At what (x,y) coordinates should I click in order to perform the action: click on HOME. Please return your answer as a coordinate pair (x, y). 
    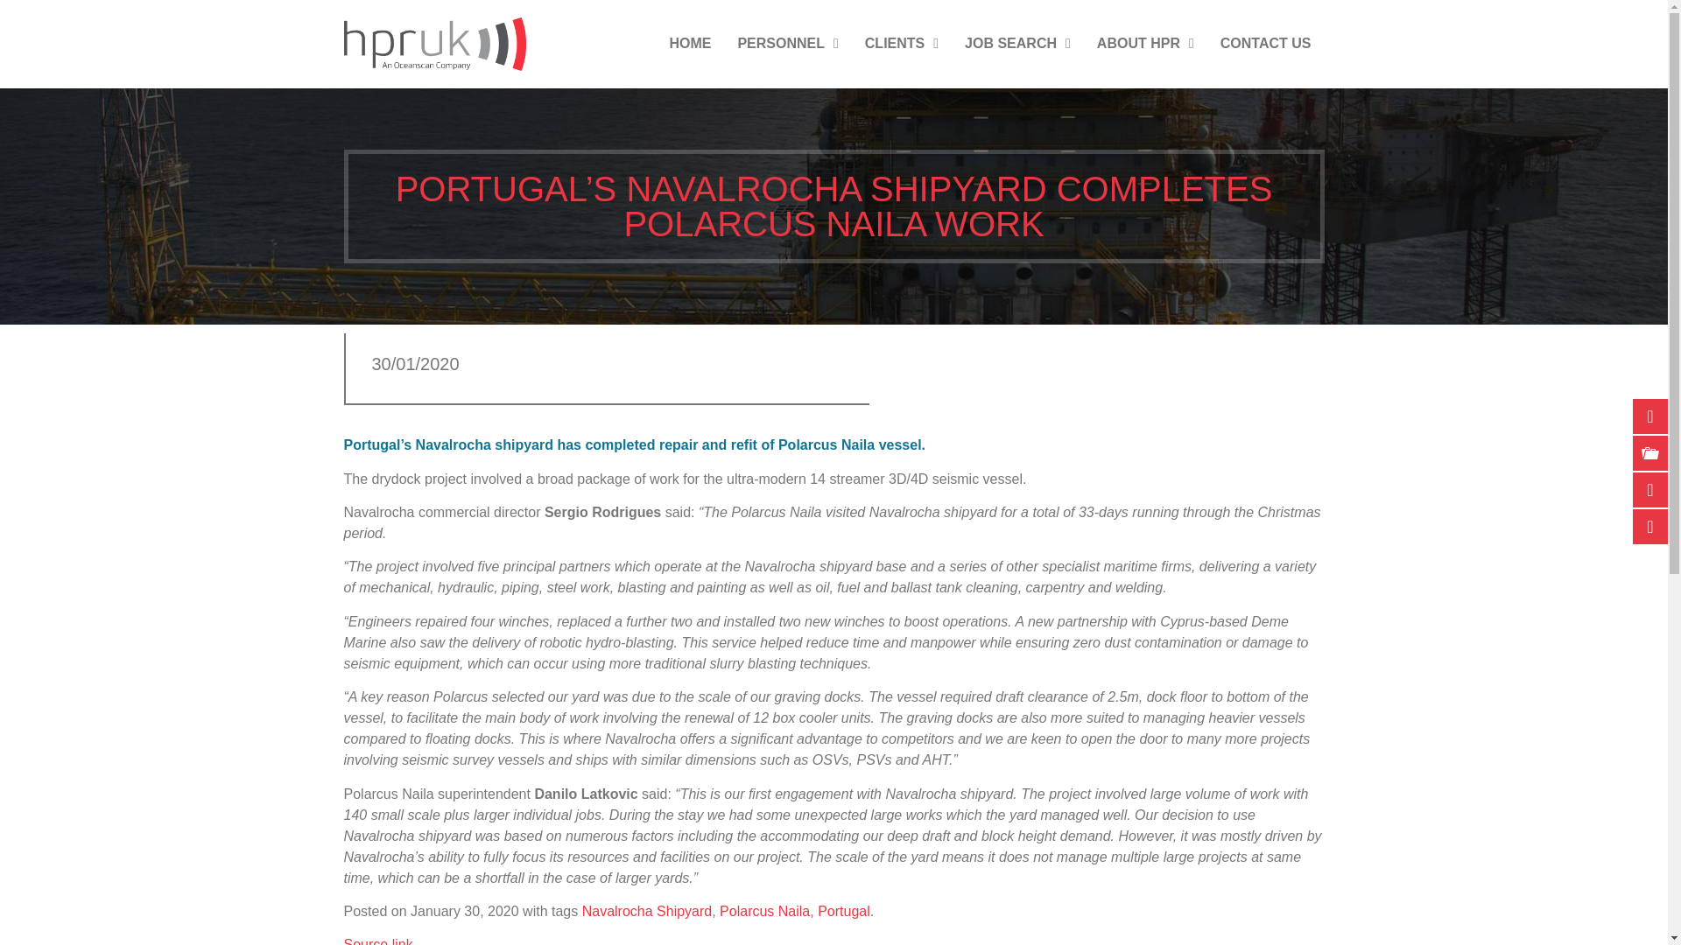
    Looking at the image, I should click on (690, 44).